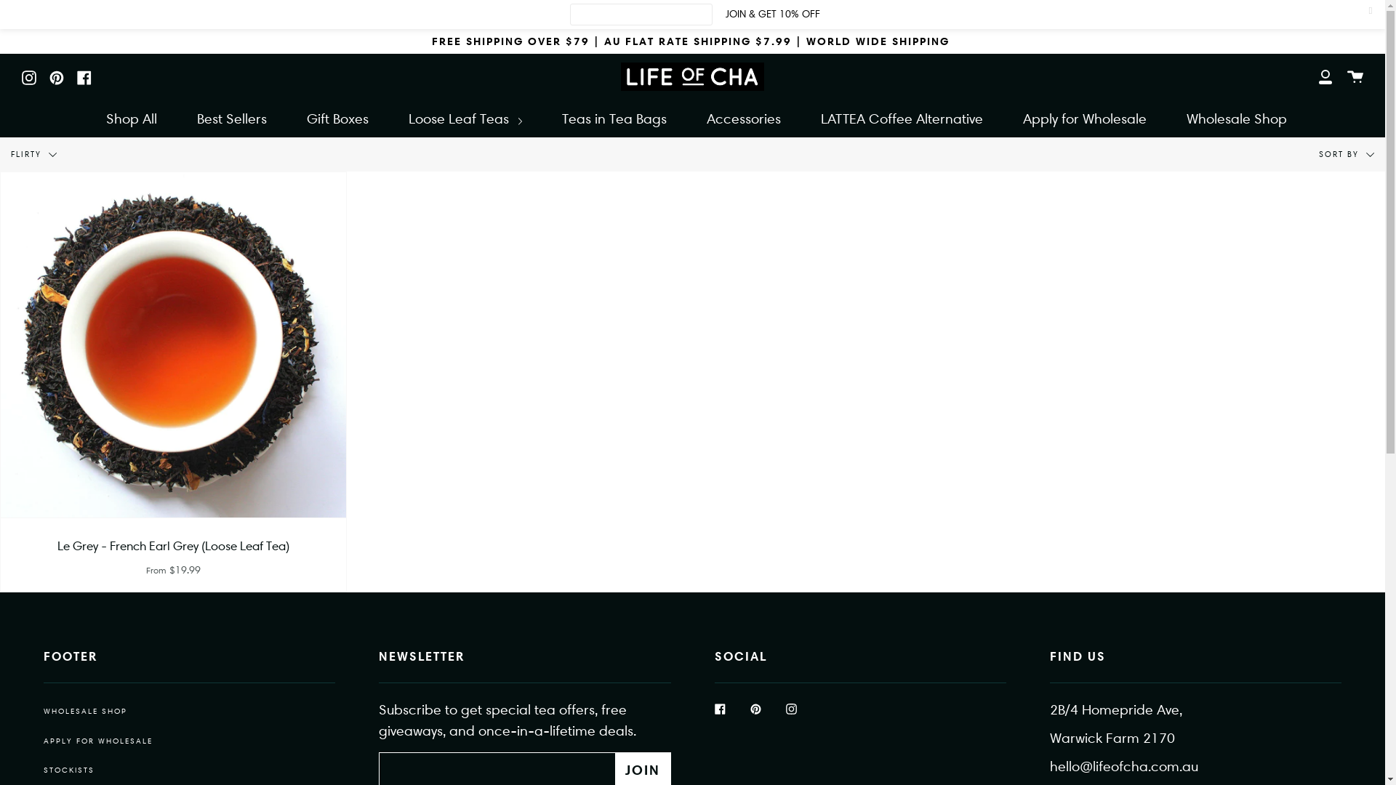  I want to click on Teas in Tea Bags, so click(614, 119).